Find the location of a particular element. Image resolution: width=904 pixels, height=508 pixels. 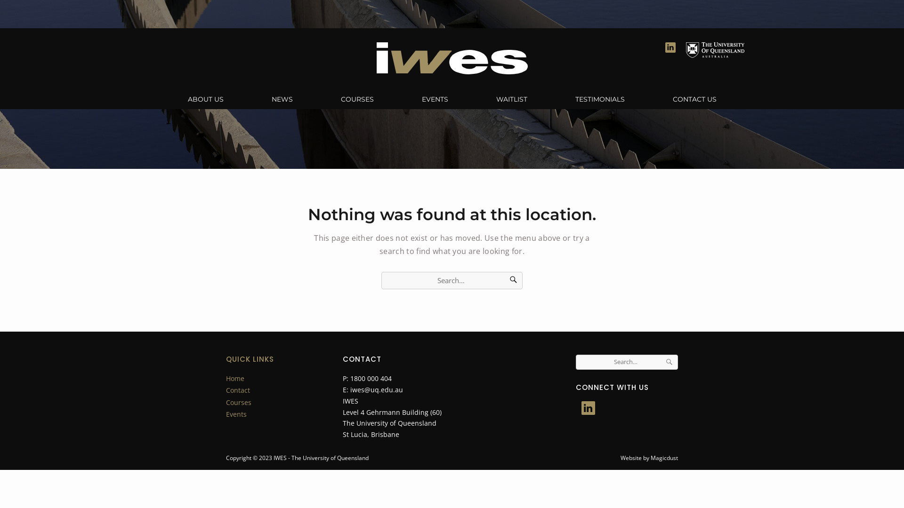

CONTACT US is located at coordinates (694, 99).